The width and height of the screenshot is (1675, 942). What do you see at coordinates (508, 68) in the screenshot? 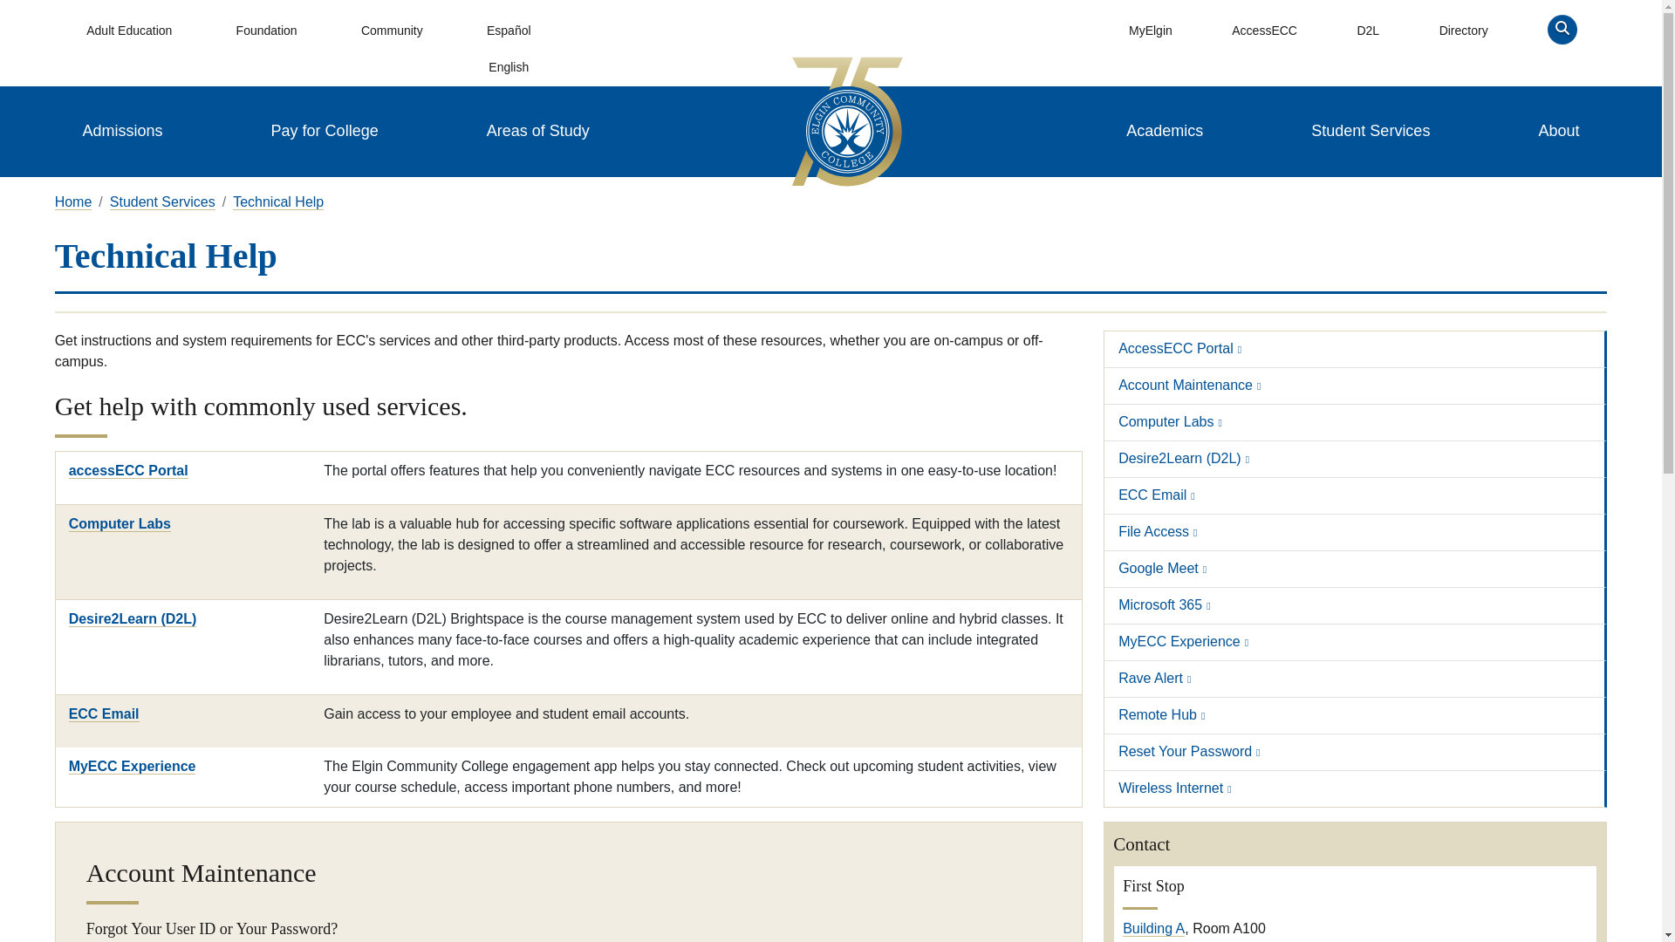
I see `English` at bounding box center [508, 68].